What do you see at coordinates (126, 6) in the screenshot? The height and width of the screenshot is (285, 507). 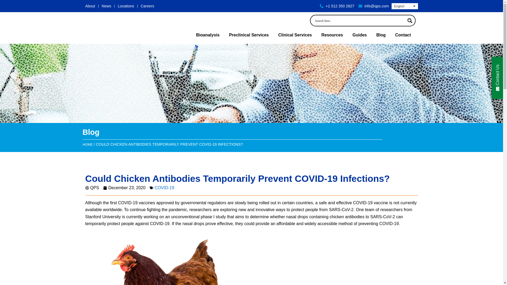 I see `Locations` at bounding box center [126, 6].